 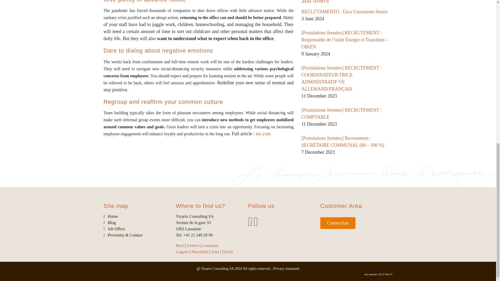 What do you see at coordinates (113, 216) in the screenshot?
I see `Home` at bounding box center [113, 216].